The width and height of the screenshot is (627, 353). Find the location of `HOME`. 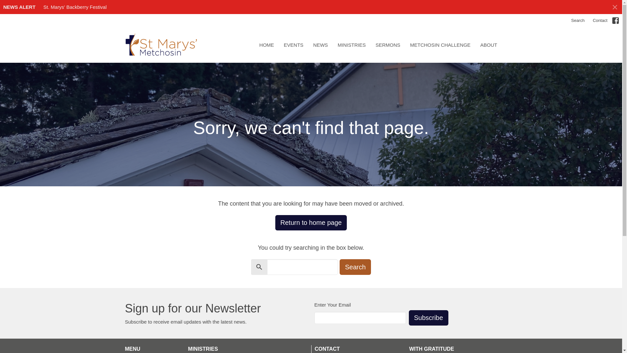

HOME is located at coordinates (266, 45).